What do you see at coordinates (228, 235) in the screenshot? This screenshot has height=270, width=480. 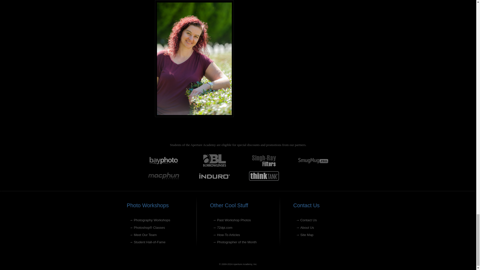 I see `How-To Articles` at bounding box center [228, 235].